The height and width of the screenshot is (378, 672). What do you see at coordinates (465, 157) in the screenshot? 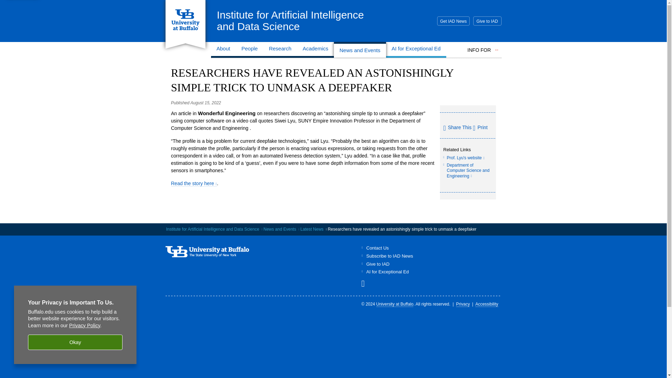
I see `Give to IAD` at bounding box center [465, 157].